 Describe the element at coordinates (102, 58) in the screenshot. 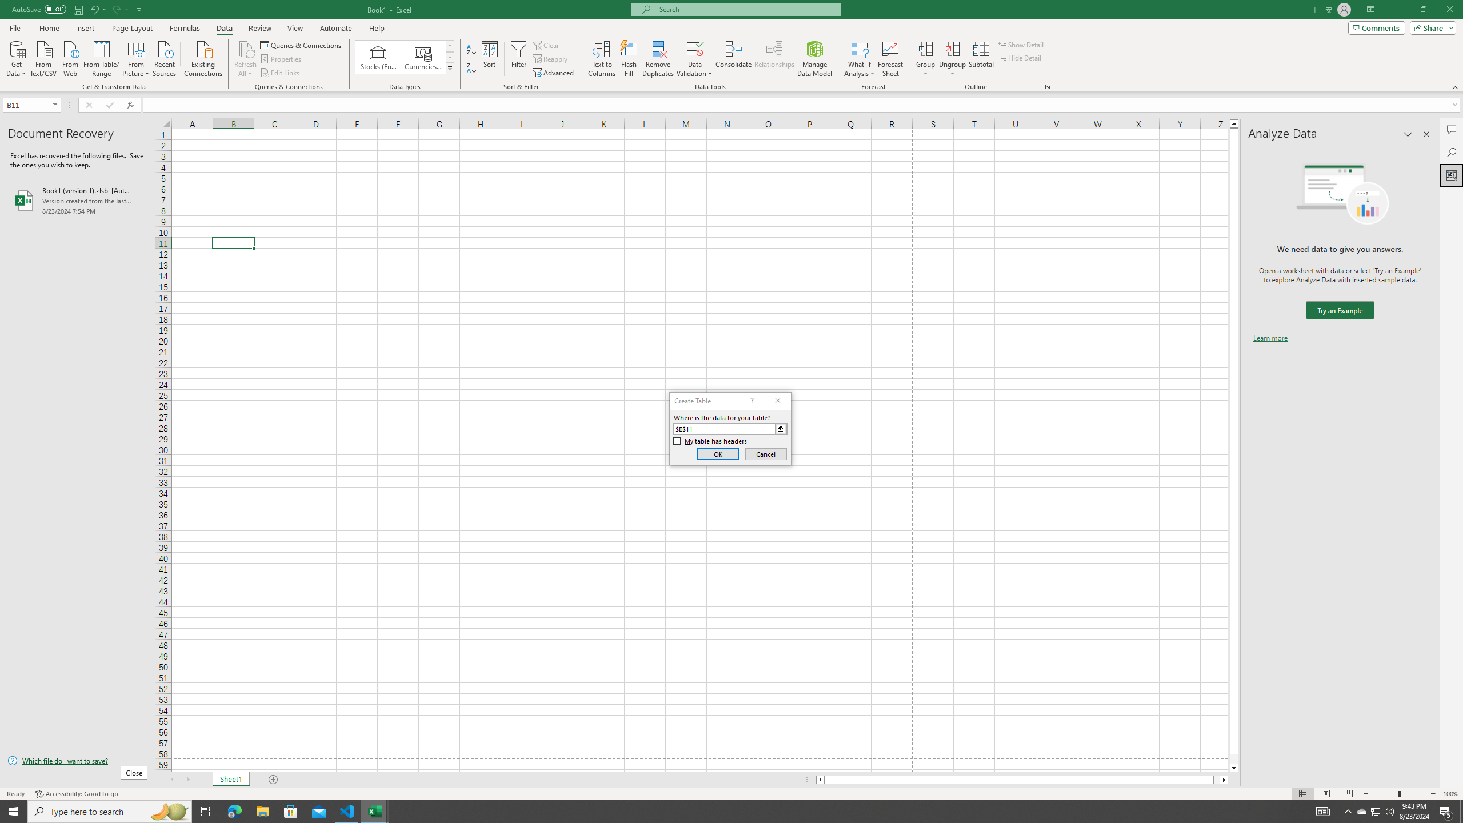

I see `From Table/Range` at that location.